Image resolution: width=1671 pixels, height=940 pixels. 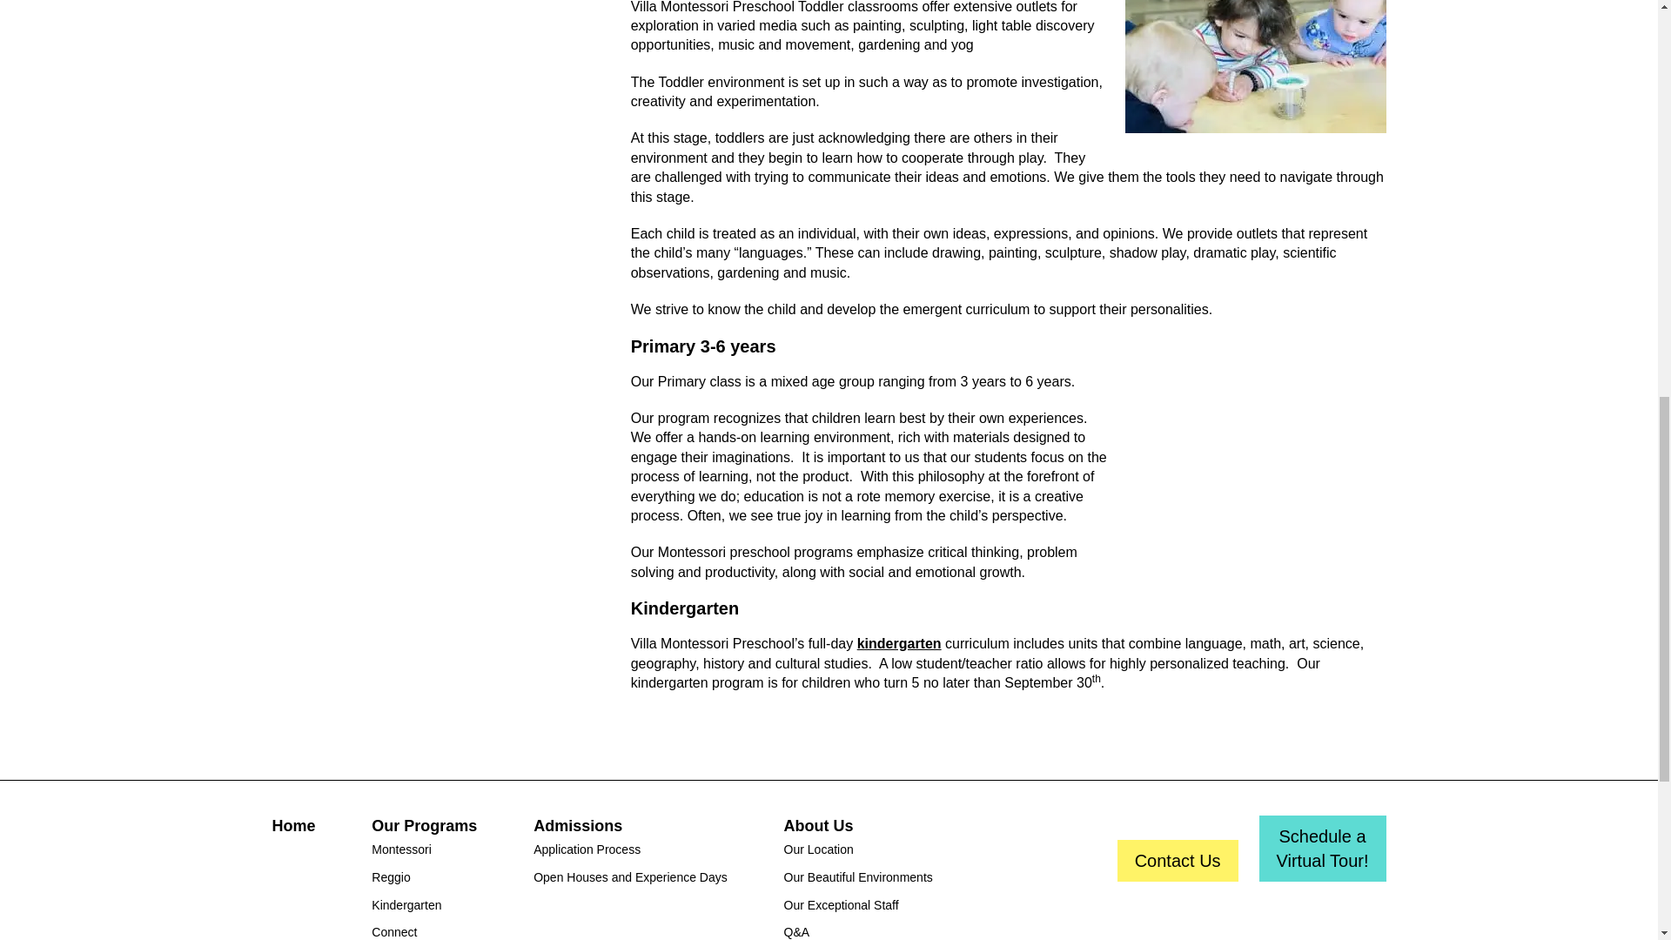 What do you see at coordinates (1255, 507) in the screenshot?
I see `Our Programs` at bounding box center [1255, 507].